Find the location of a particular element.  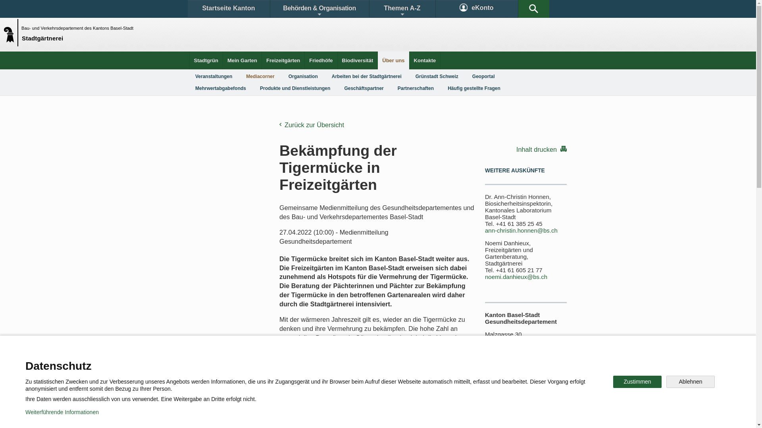

Kontakte is located at coordinates (425, 60).